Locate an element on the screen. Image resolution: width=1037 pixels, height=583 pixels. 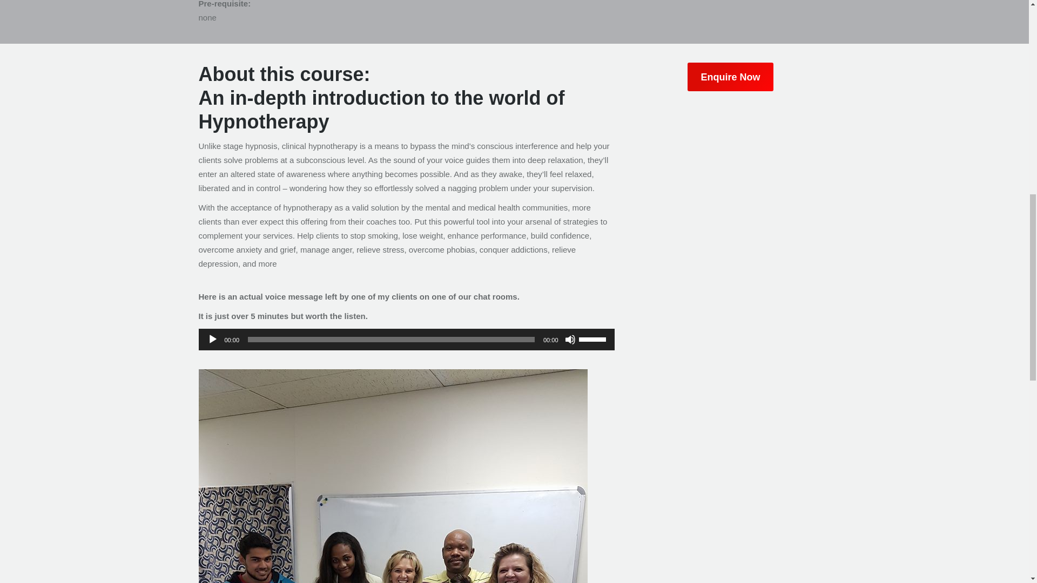
Enquire Now is located at coordinates (730, 77).